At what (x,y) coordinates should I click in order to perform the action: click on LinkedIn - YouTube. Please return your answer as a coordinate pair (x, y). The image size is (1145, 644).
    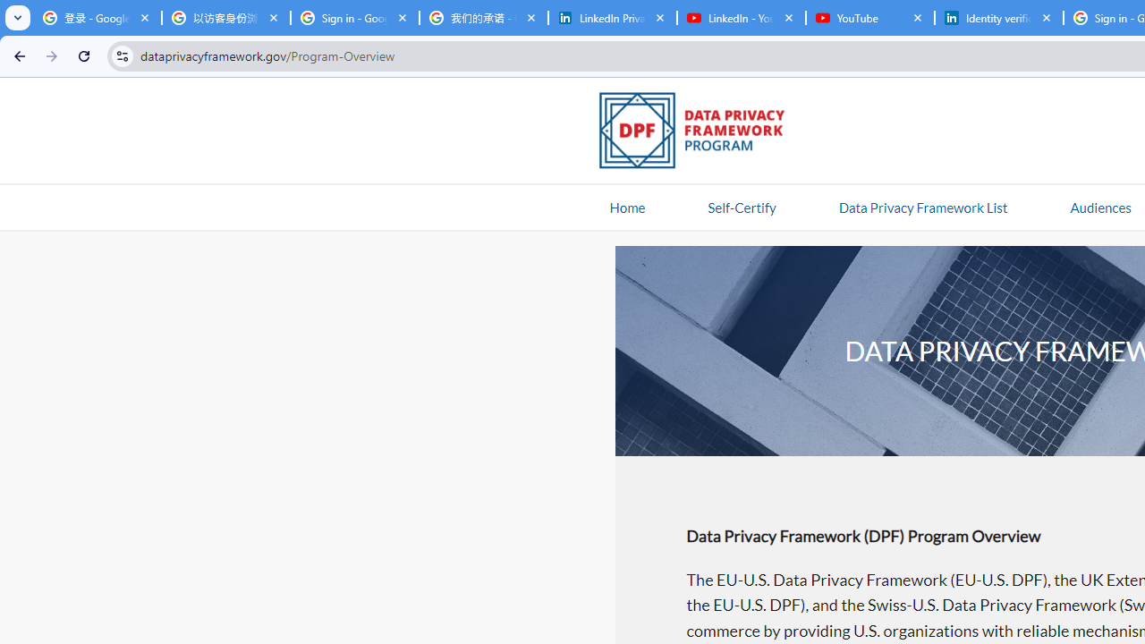
    Looking at the image, I should click on (741, 18).